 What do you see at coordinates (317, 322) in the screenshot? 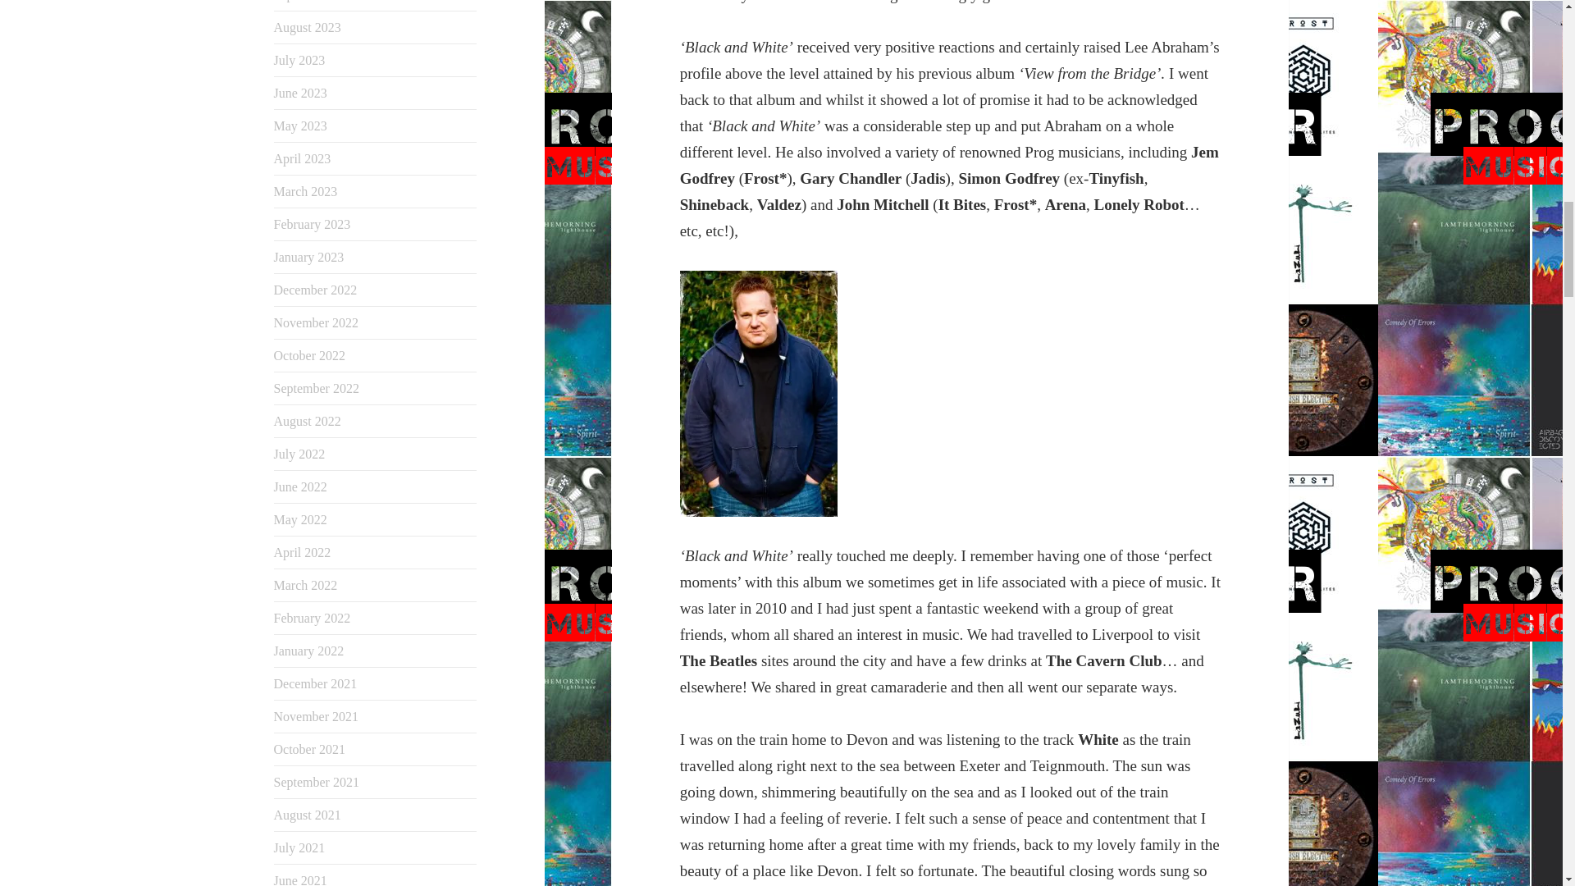
I see `November 2022` at bounding box center [317, 322].